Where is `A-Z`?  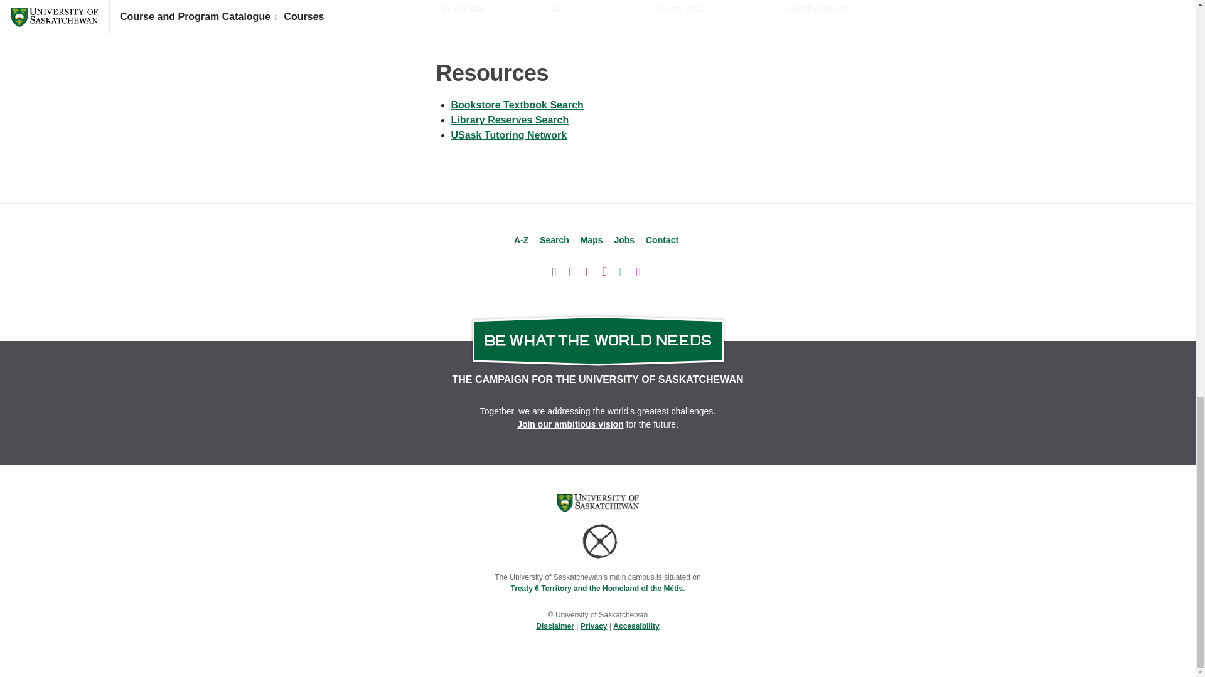
A-Z is located at coordinates (521, 239).